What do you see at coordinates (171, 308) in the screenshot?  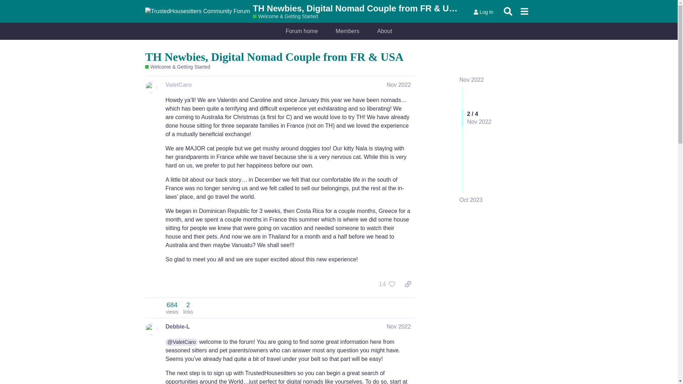 I see `Log In` at bounding box center [171, 308].